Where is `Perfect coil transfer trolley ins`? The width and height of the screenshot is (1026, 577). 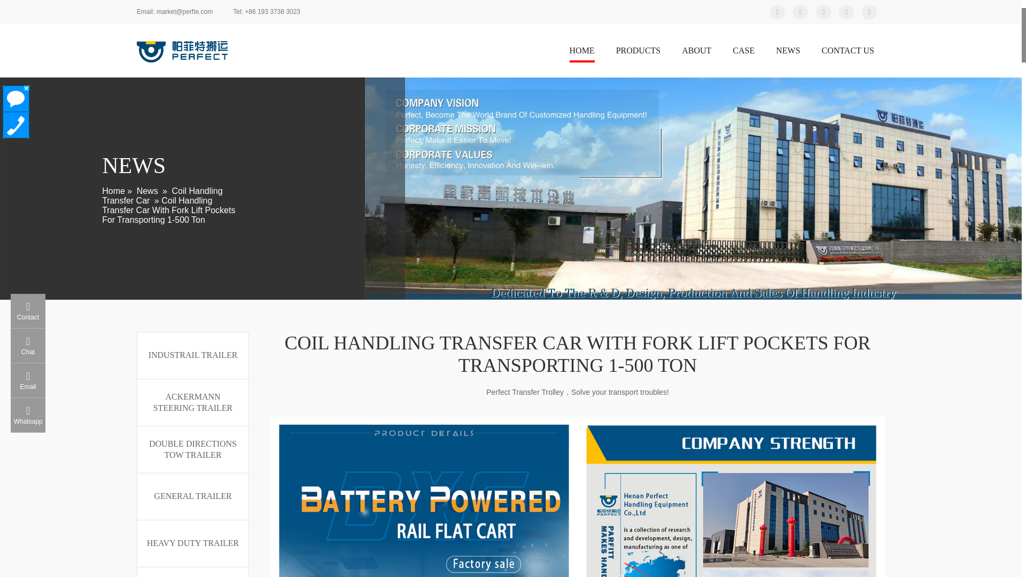 Perfect coil transfer trolley ins is located at coordinates (869, 11).